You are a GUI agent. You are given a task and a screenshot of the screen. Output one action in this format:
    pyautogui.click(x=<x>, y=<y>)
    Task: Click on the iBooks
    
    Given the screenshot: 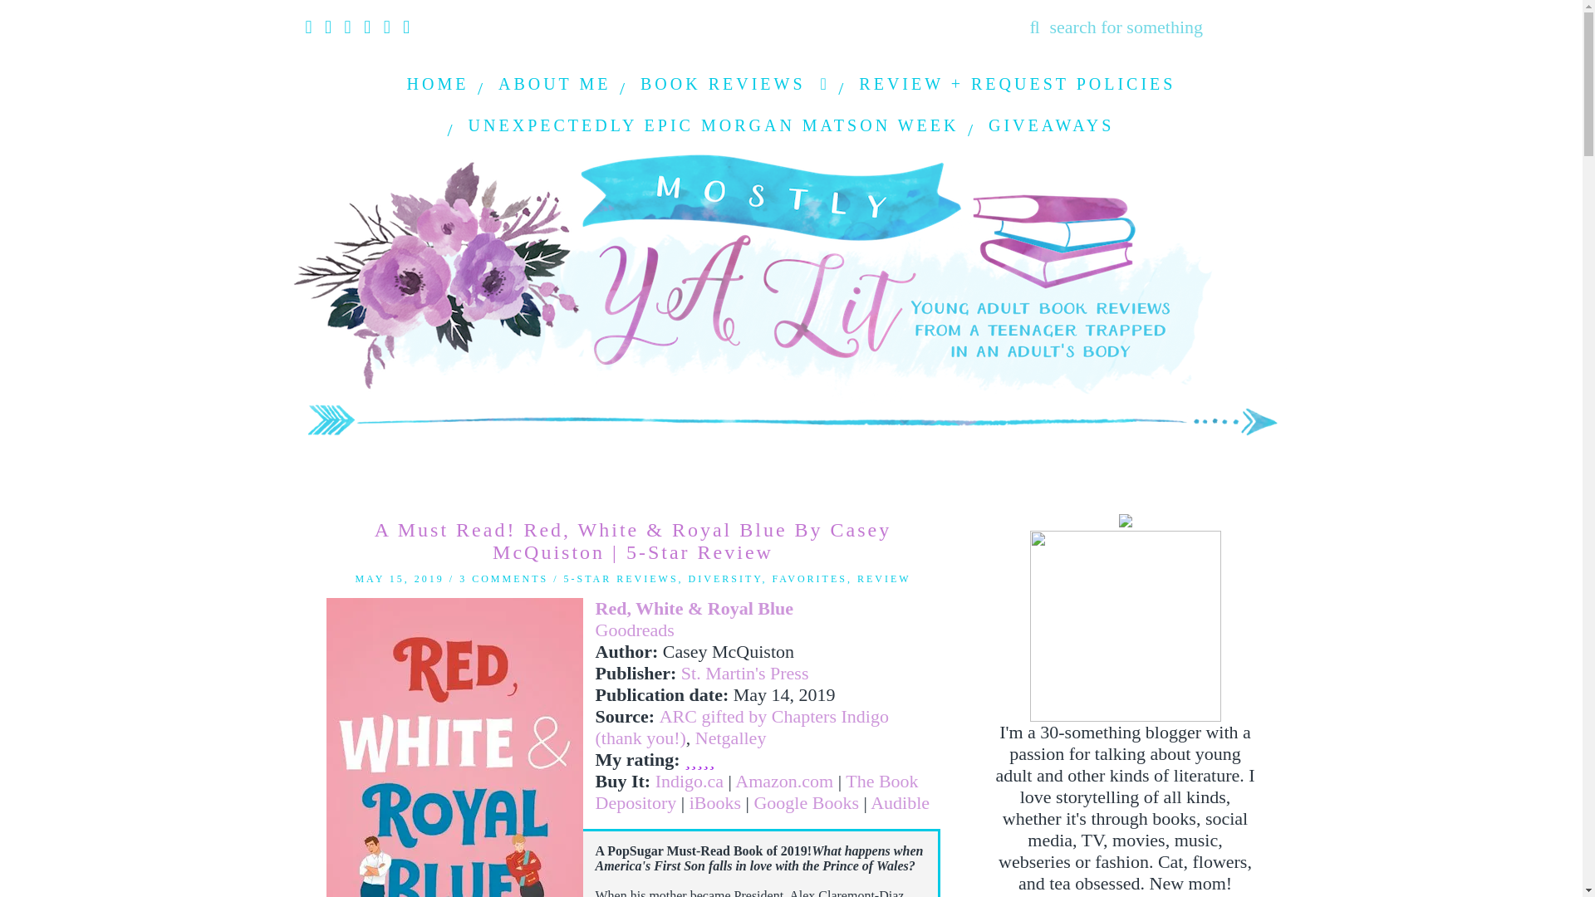 What is the action you would take?
    pyautogui.click(x=714, y=802)
    